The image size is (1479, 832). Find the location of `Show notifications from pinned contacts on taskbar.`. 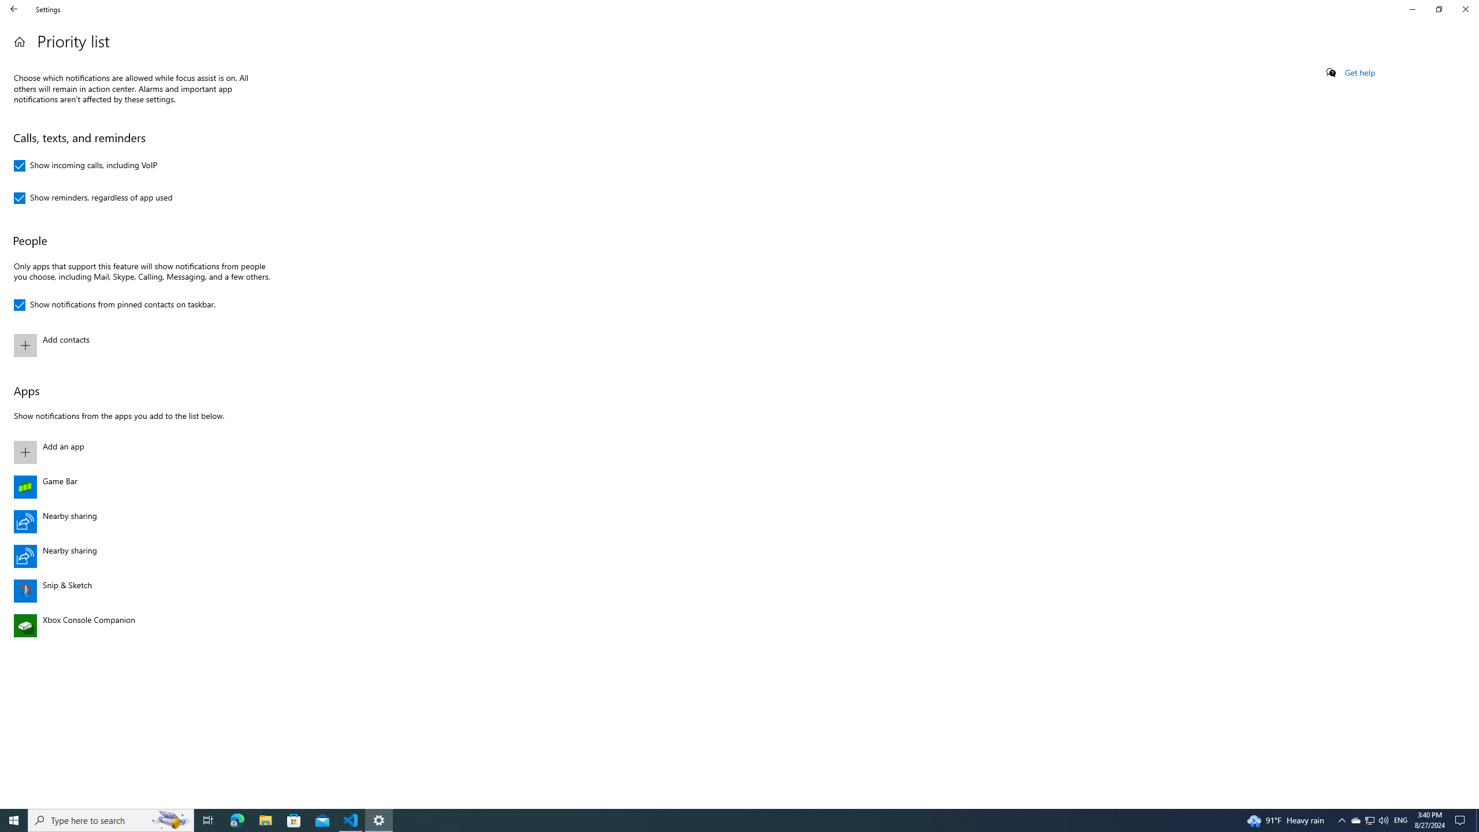

Show notifications from pinned contacts on taskbar. is located at coordinates (114, 305).